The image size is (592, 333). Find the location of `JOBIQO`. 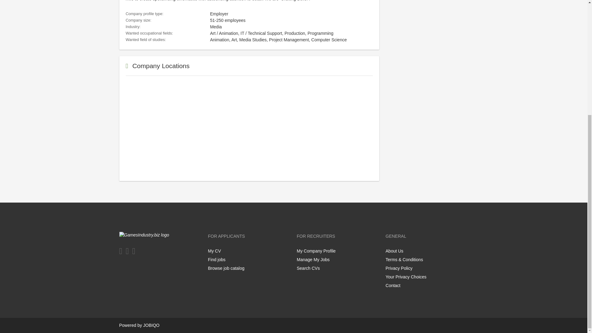

JOBIQO is located at coordinates (151, 325).